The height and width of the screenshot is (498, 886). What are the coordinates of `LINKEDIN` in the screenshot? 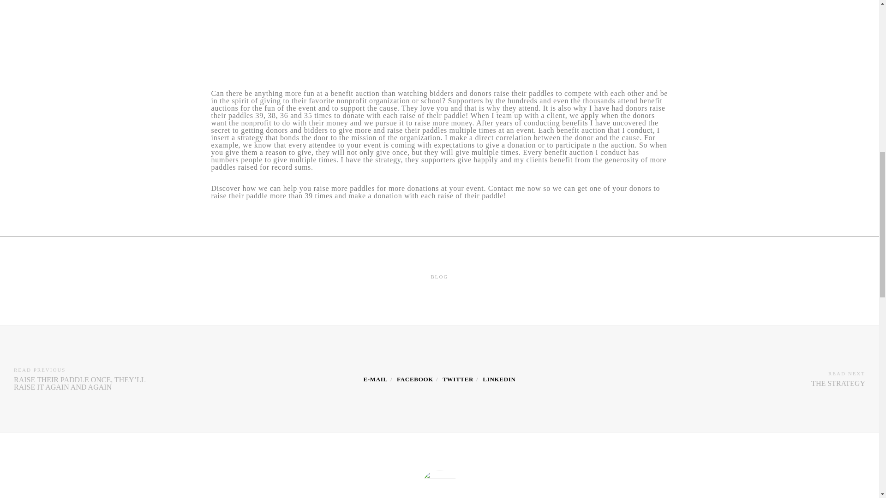 It's located at (499, 379).